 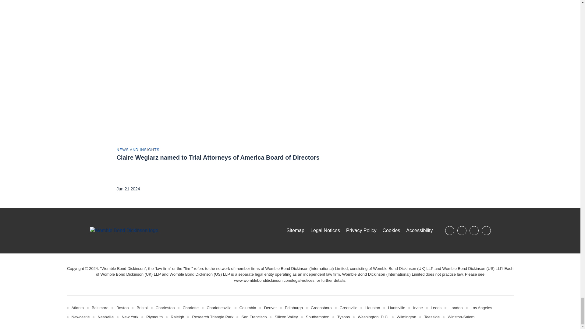 I want to click on Charleston, SC, US, so click(x=165, y=308).